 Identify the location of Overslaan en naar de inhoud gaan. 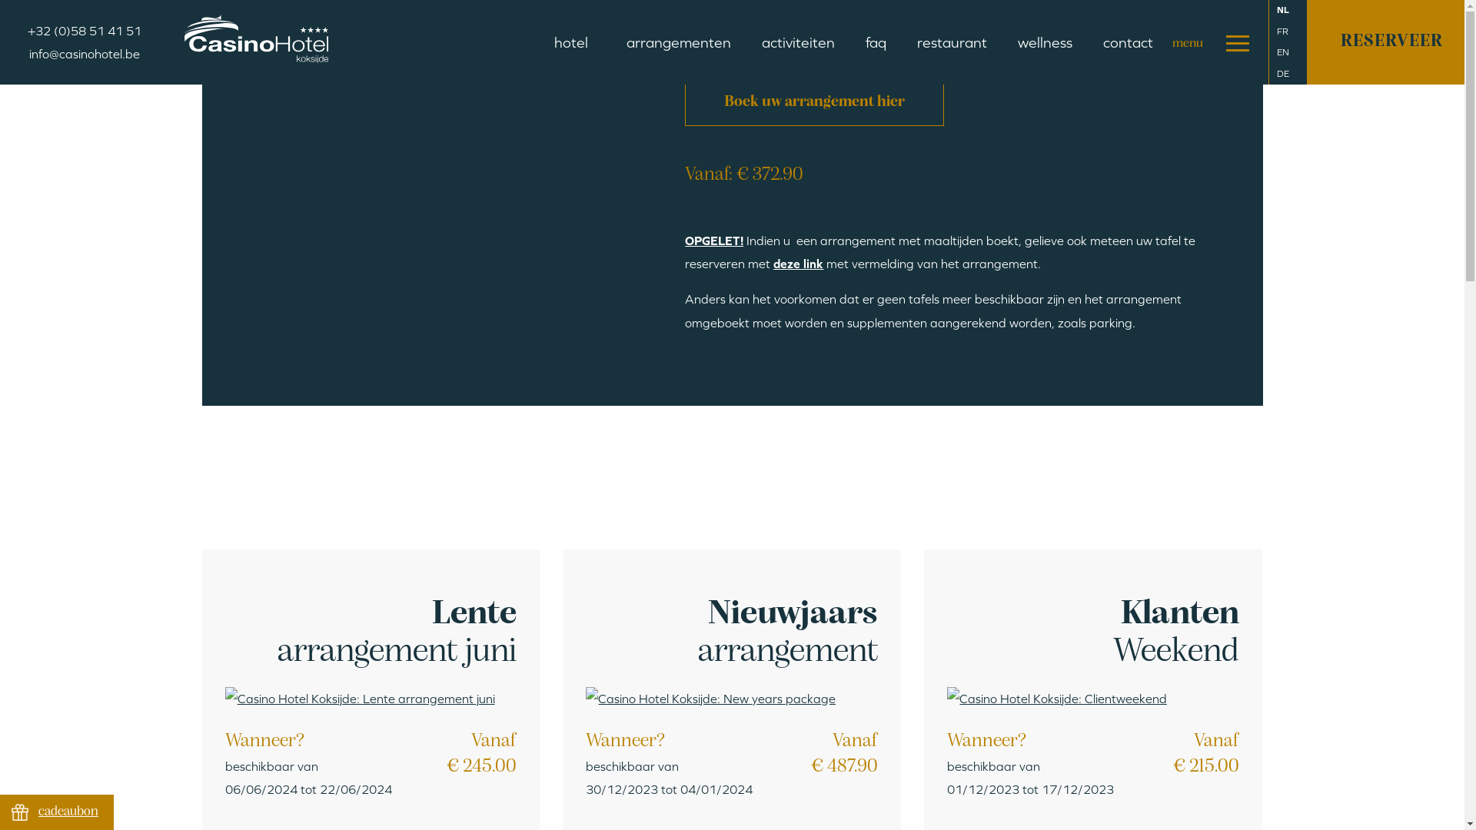
(0, 0).